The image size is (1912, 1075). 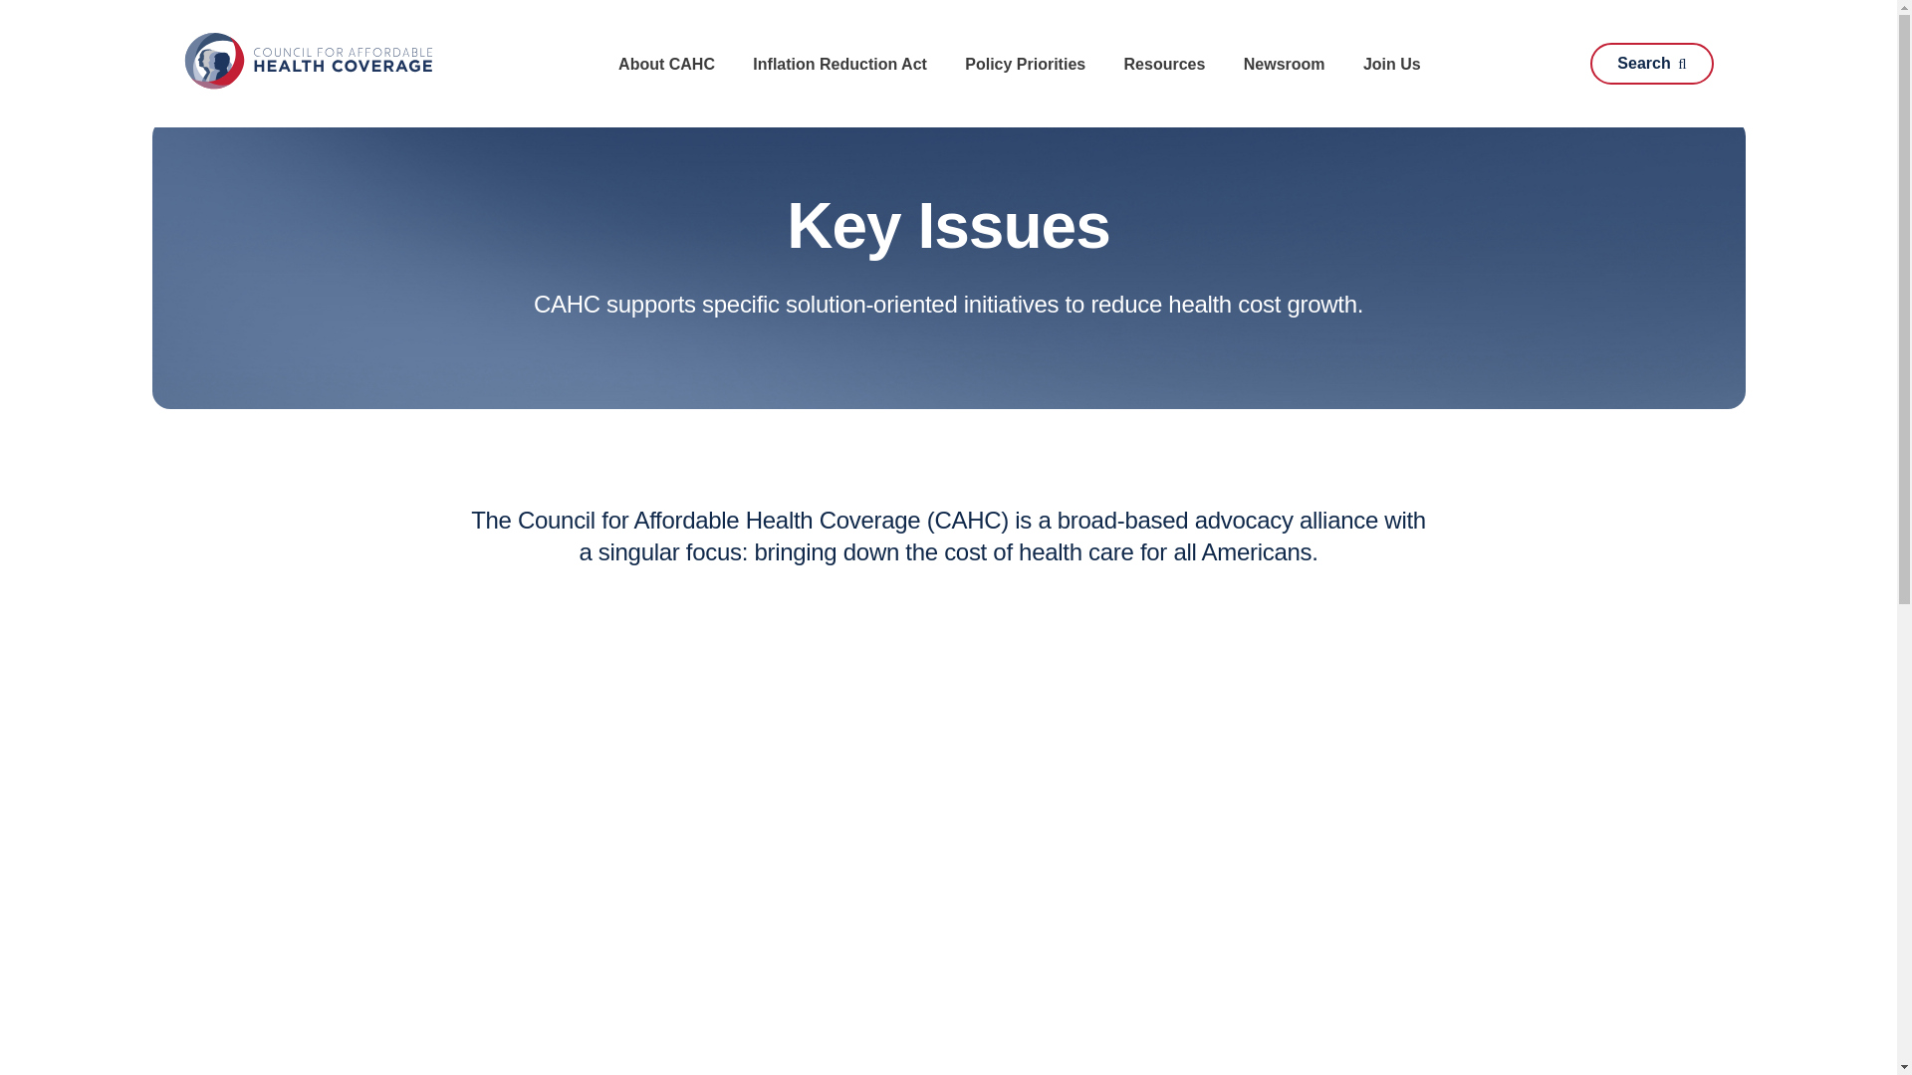 What do you see at coordinates (838, 64) in the screenshot?
I see `Inflation Reduction Act` at bounding box center [838, 64].